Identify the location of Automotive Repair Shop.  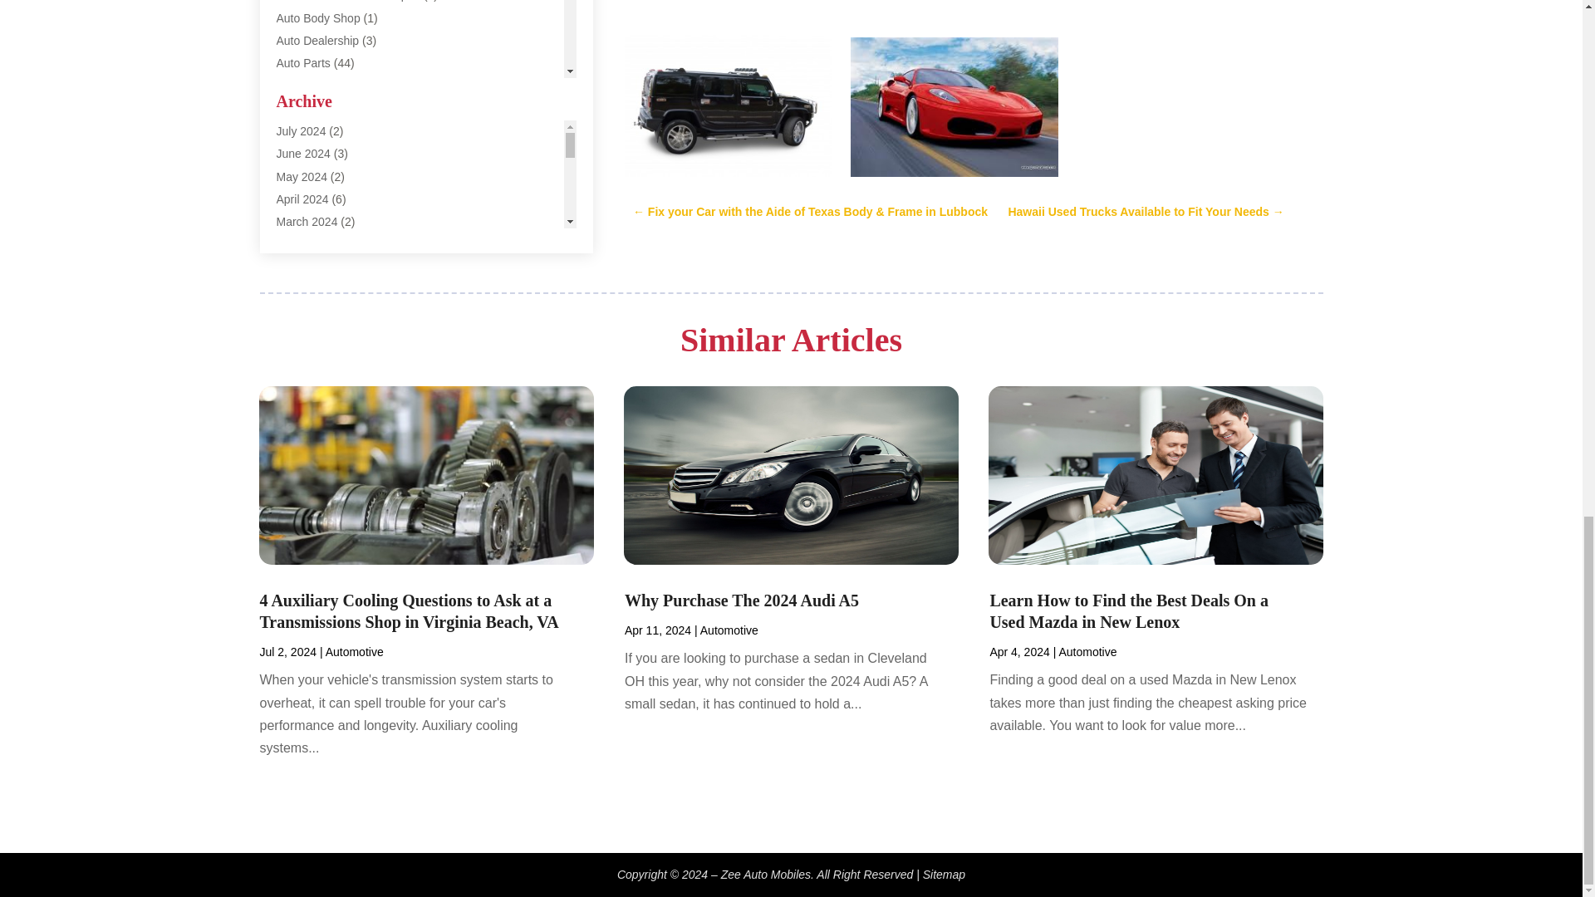
(339, 243).